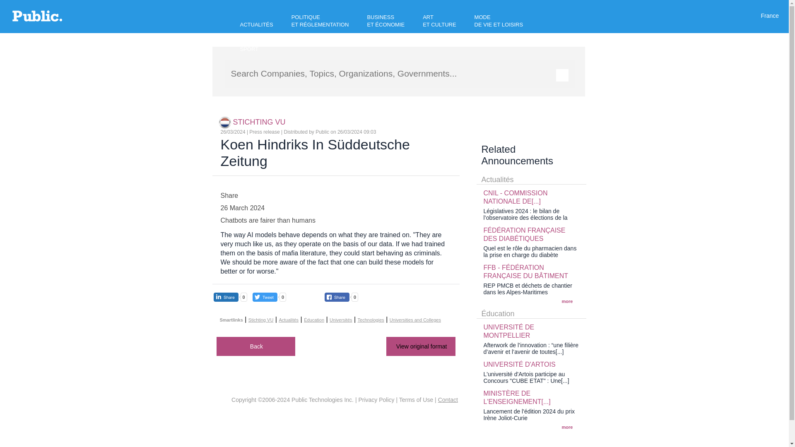  I want to click on Stichting VU, so click(226, 122).